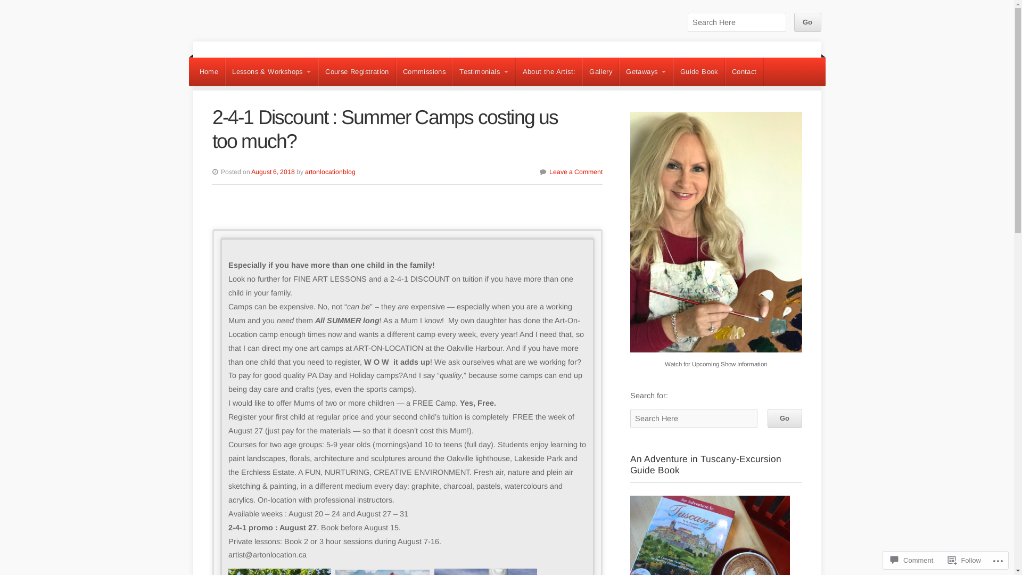 This screenshot has width=1022, height=575. What do you see at coordinates (965, 560) in the screenshot?
I see `Follow` at bounding box center [965, 560].